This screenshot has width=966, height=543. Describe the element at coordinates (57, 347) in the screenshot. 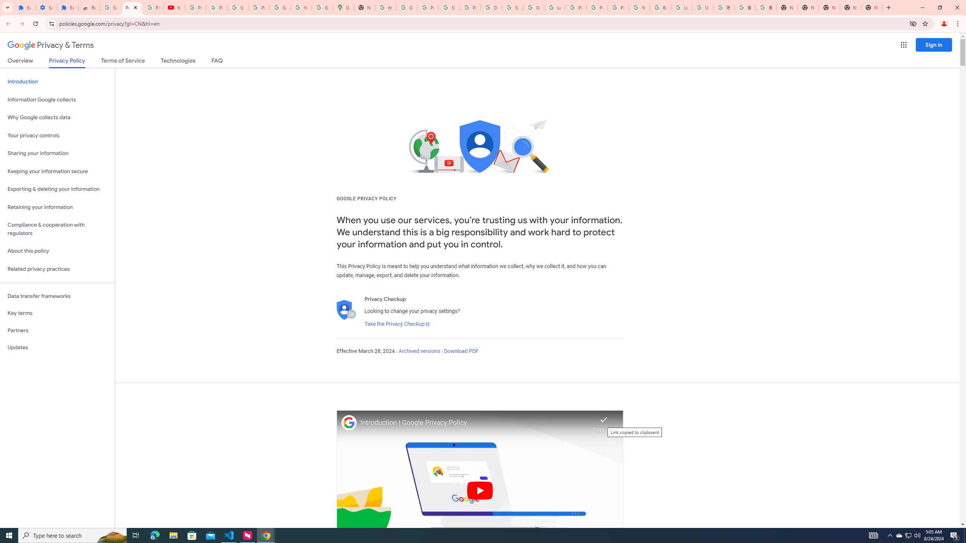

I see `Updates` at that location.